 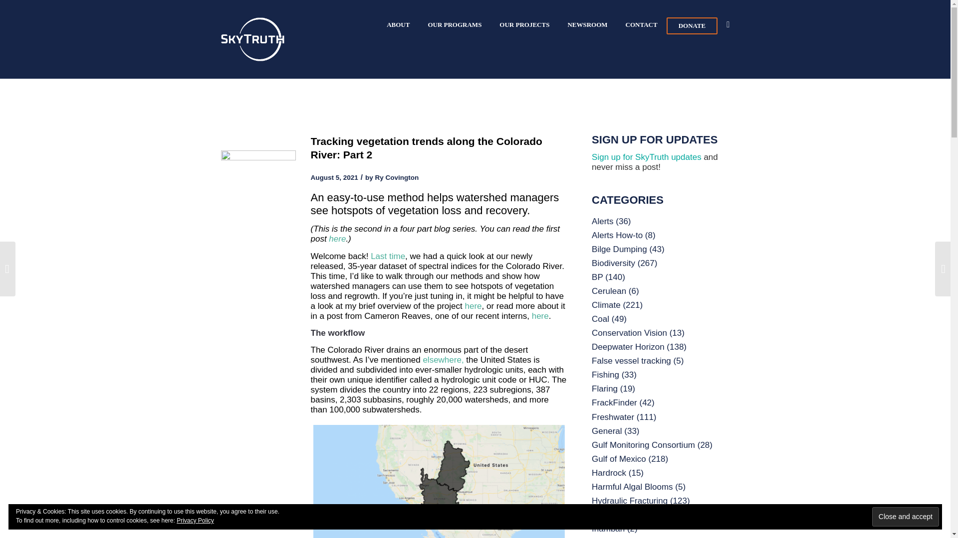 What do you see at coordinates (251, 39) in the screenshot?
I see `SkyTruth Header Logo C` at bounding box center [251, 39].